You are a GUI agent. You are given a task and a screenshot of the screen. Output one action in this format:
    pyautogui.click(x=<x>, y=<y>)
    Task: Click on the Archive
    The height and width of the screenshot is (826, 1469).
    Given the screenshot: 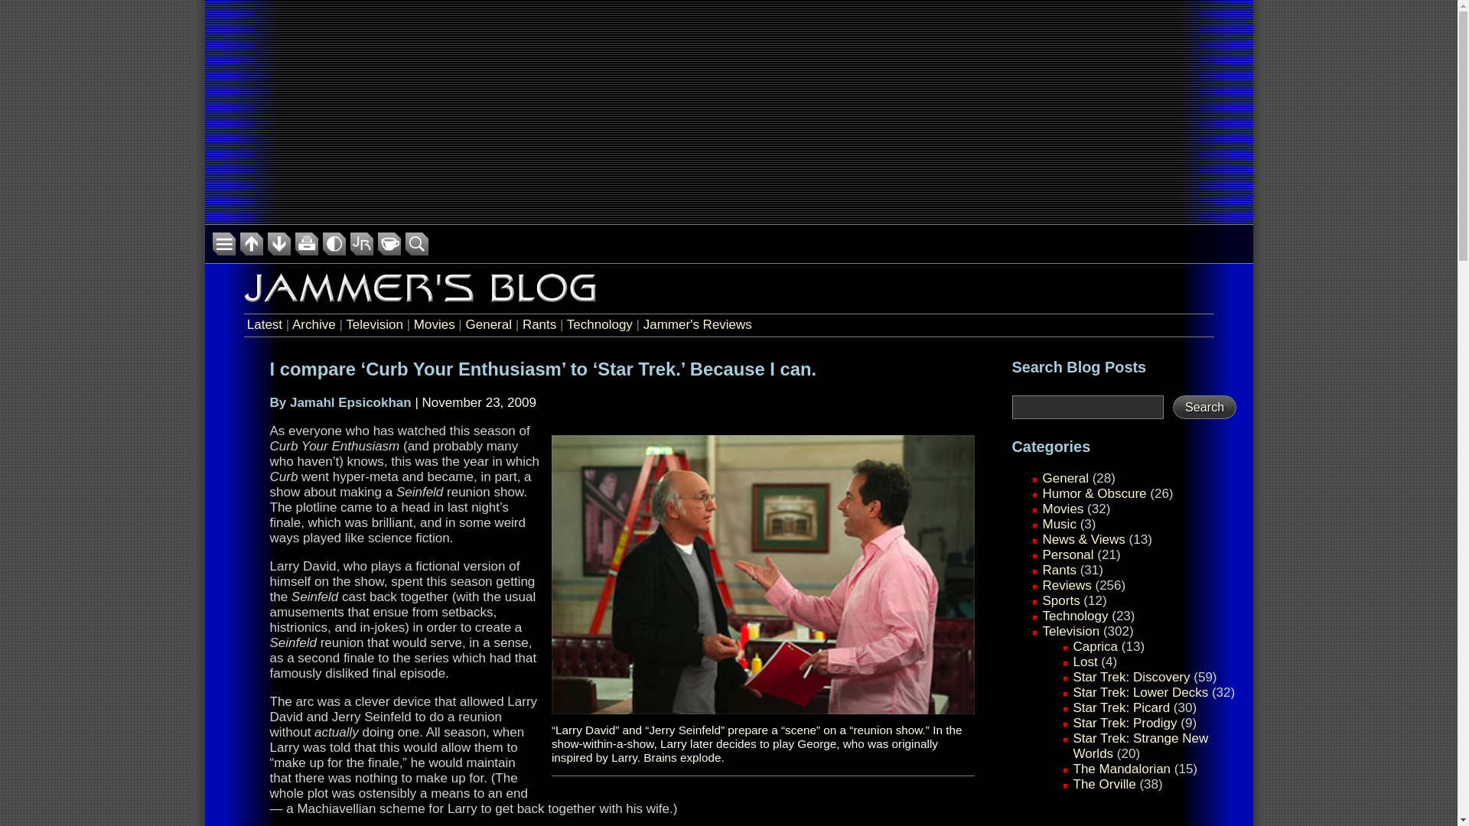 What is the action you would take?
    pyautogui.click(x=314, y=324)
    